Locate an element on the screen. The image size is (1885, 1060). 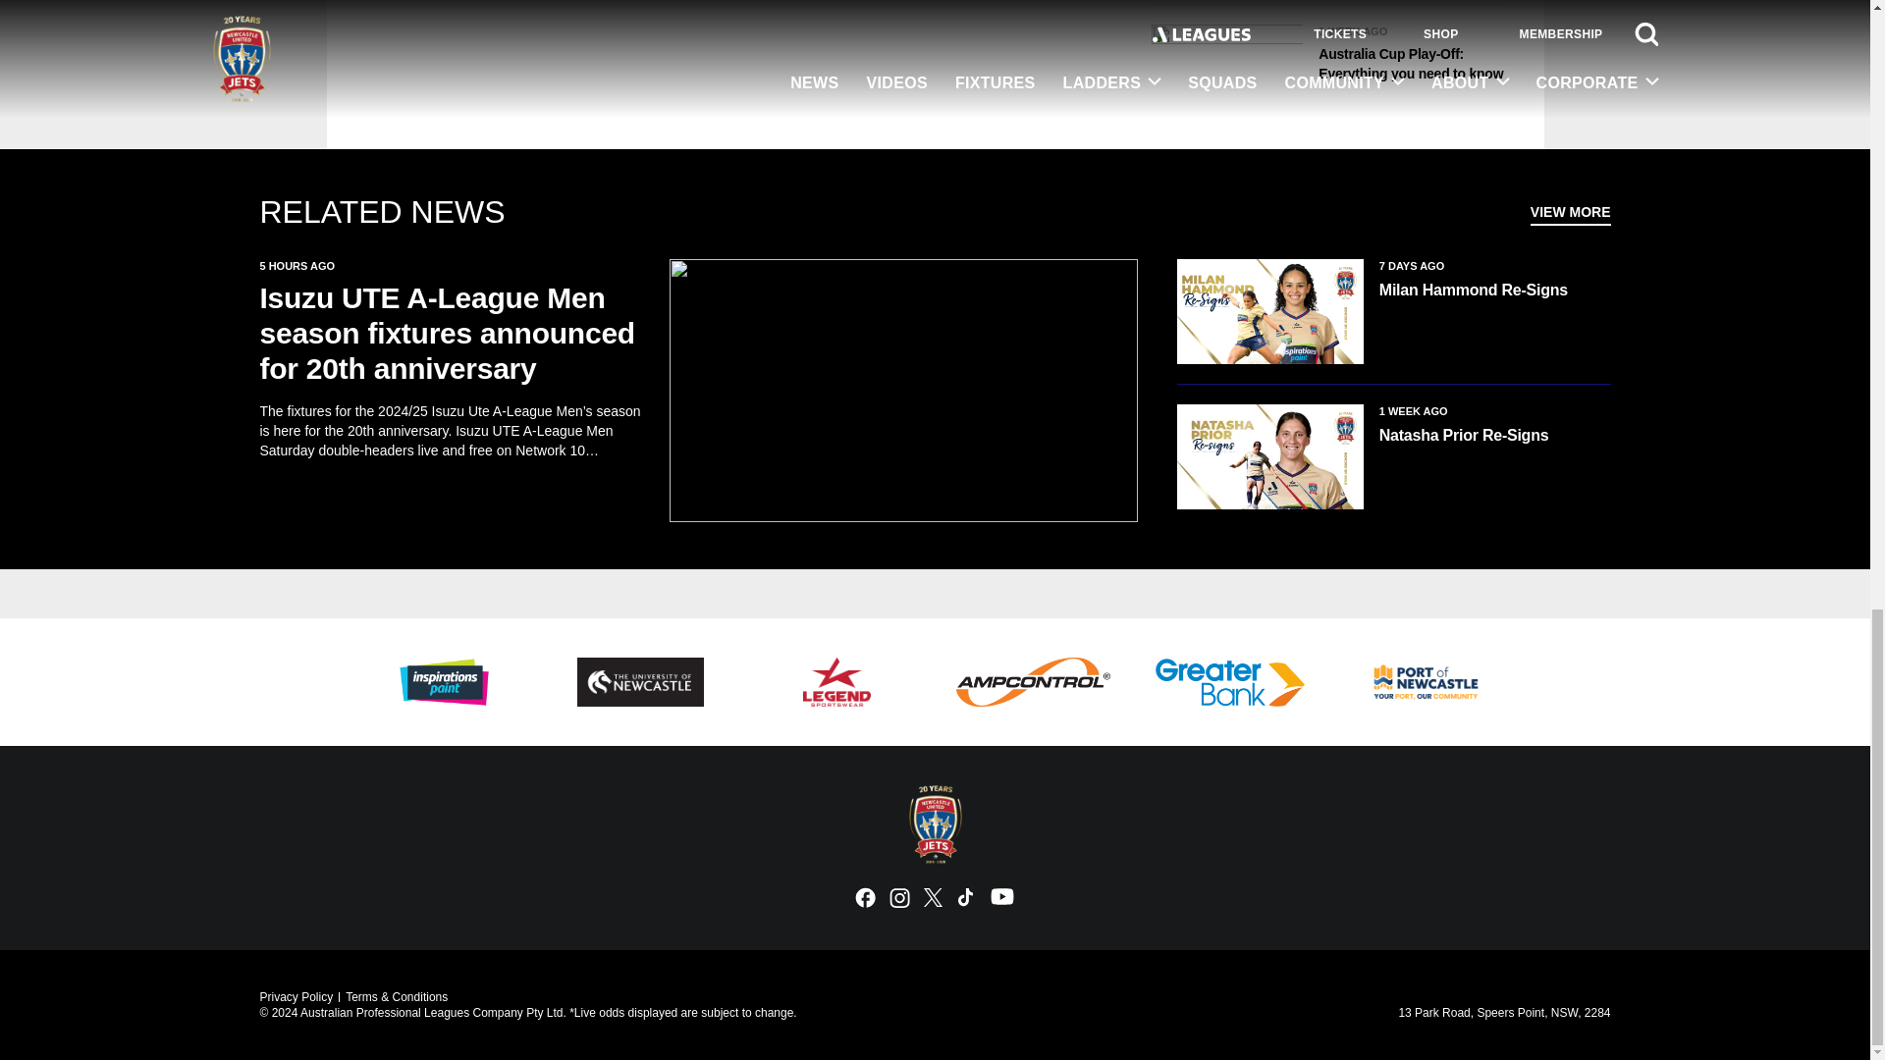
University of Newcastle is located at coordinates (640, 681).